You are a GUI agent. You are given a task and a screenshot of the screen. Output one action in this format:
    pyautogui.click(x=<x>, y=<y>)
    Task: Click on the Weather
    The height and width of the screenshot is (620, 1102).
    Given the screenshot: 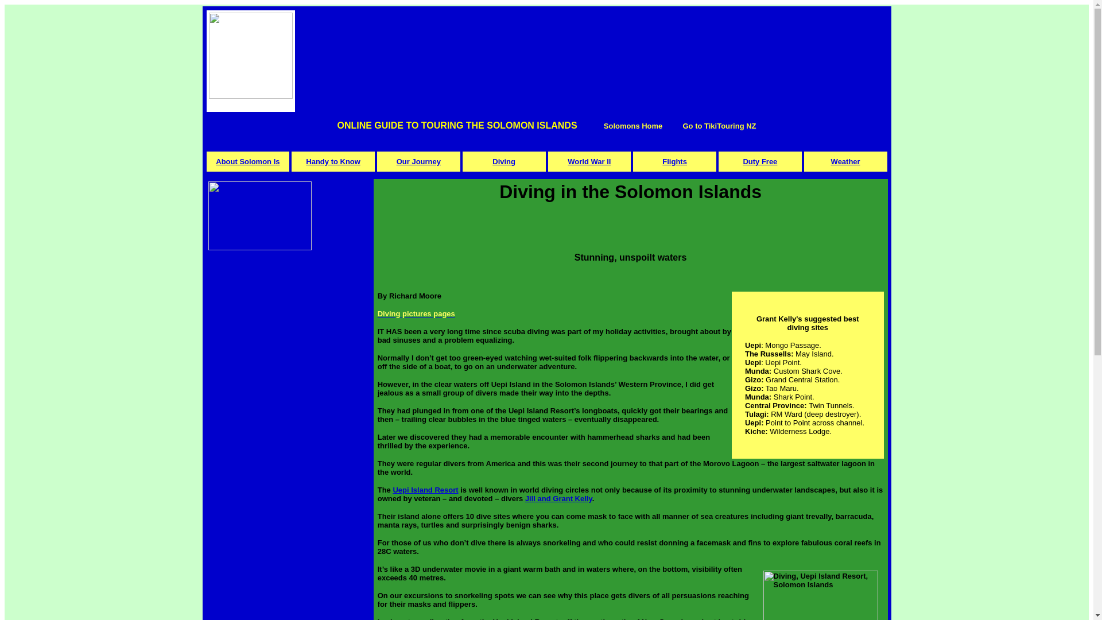 What is the action you would take?
    pyautogui.click(x=845, y=162)
    